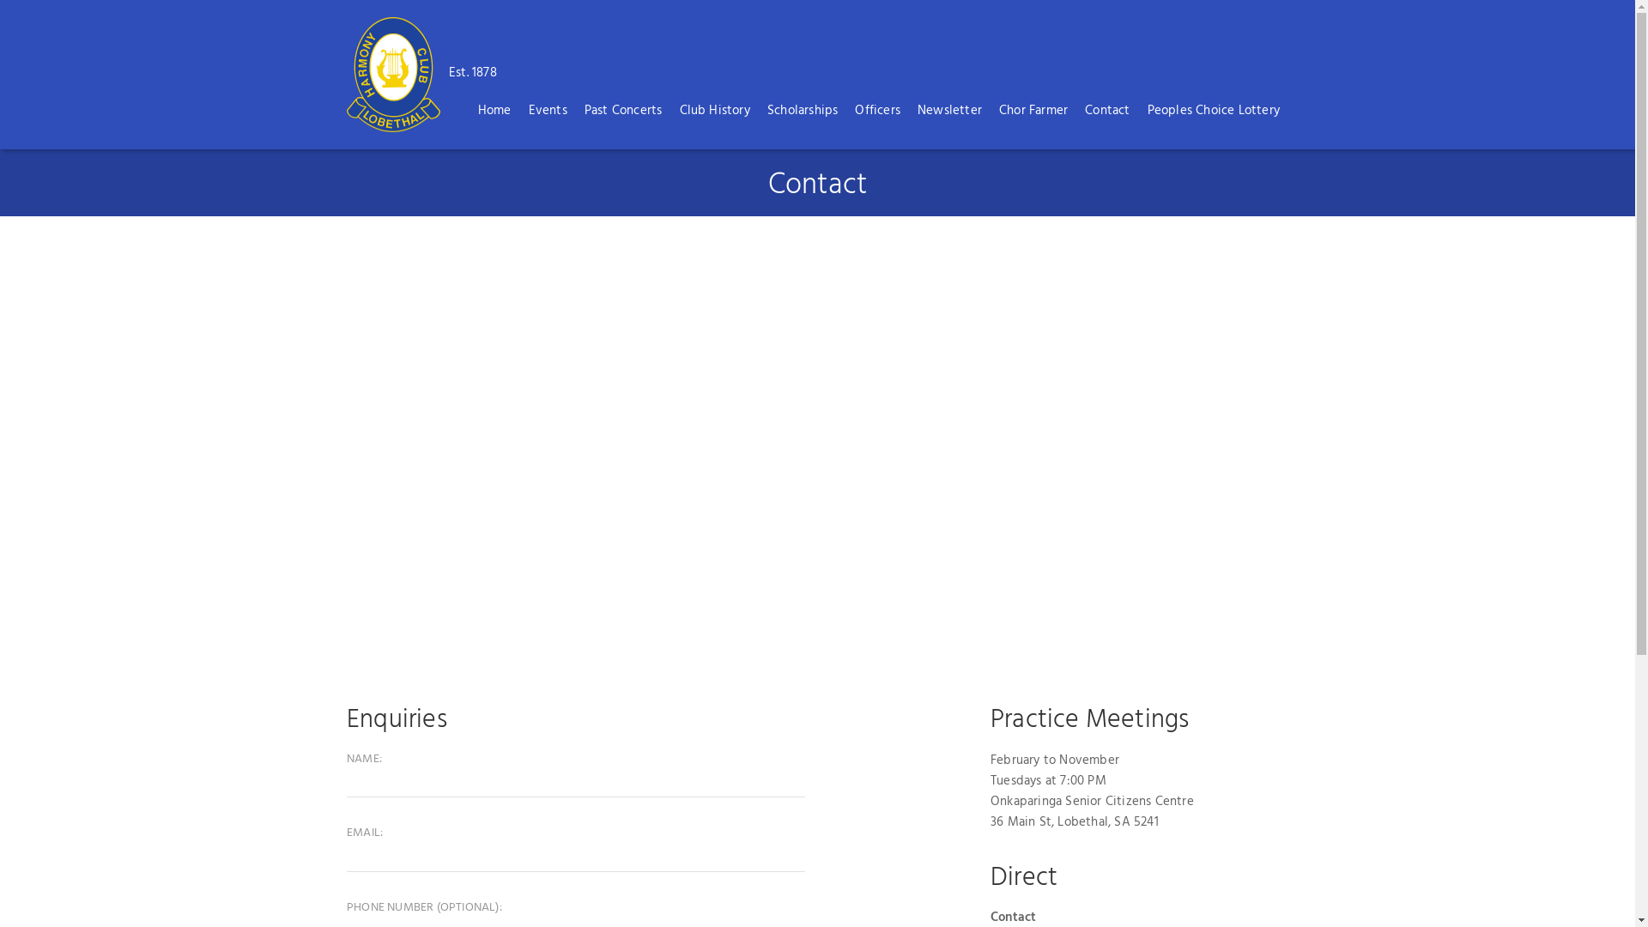 This screenshot has width=1648, height=927. I want to click on Contact, so click(1107, 110).